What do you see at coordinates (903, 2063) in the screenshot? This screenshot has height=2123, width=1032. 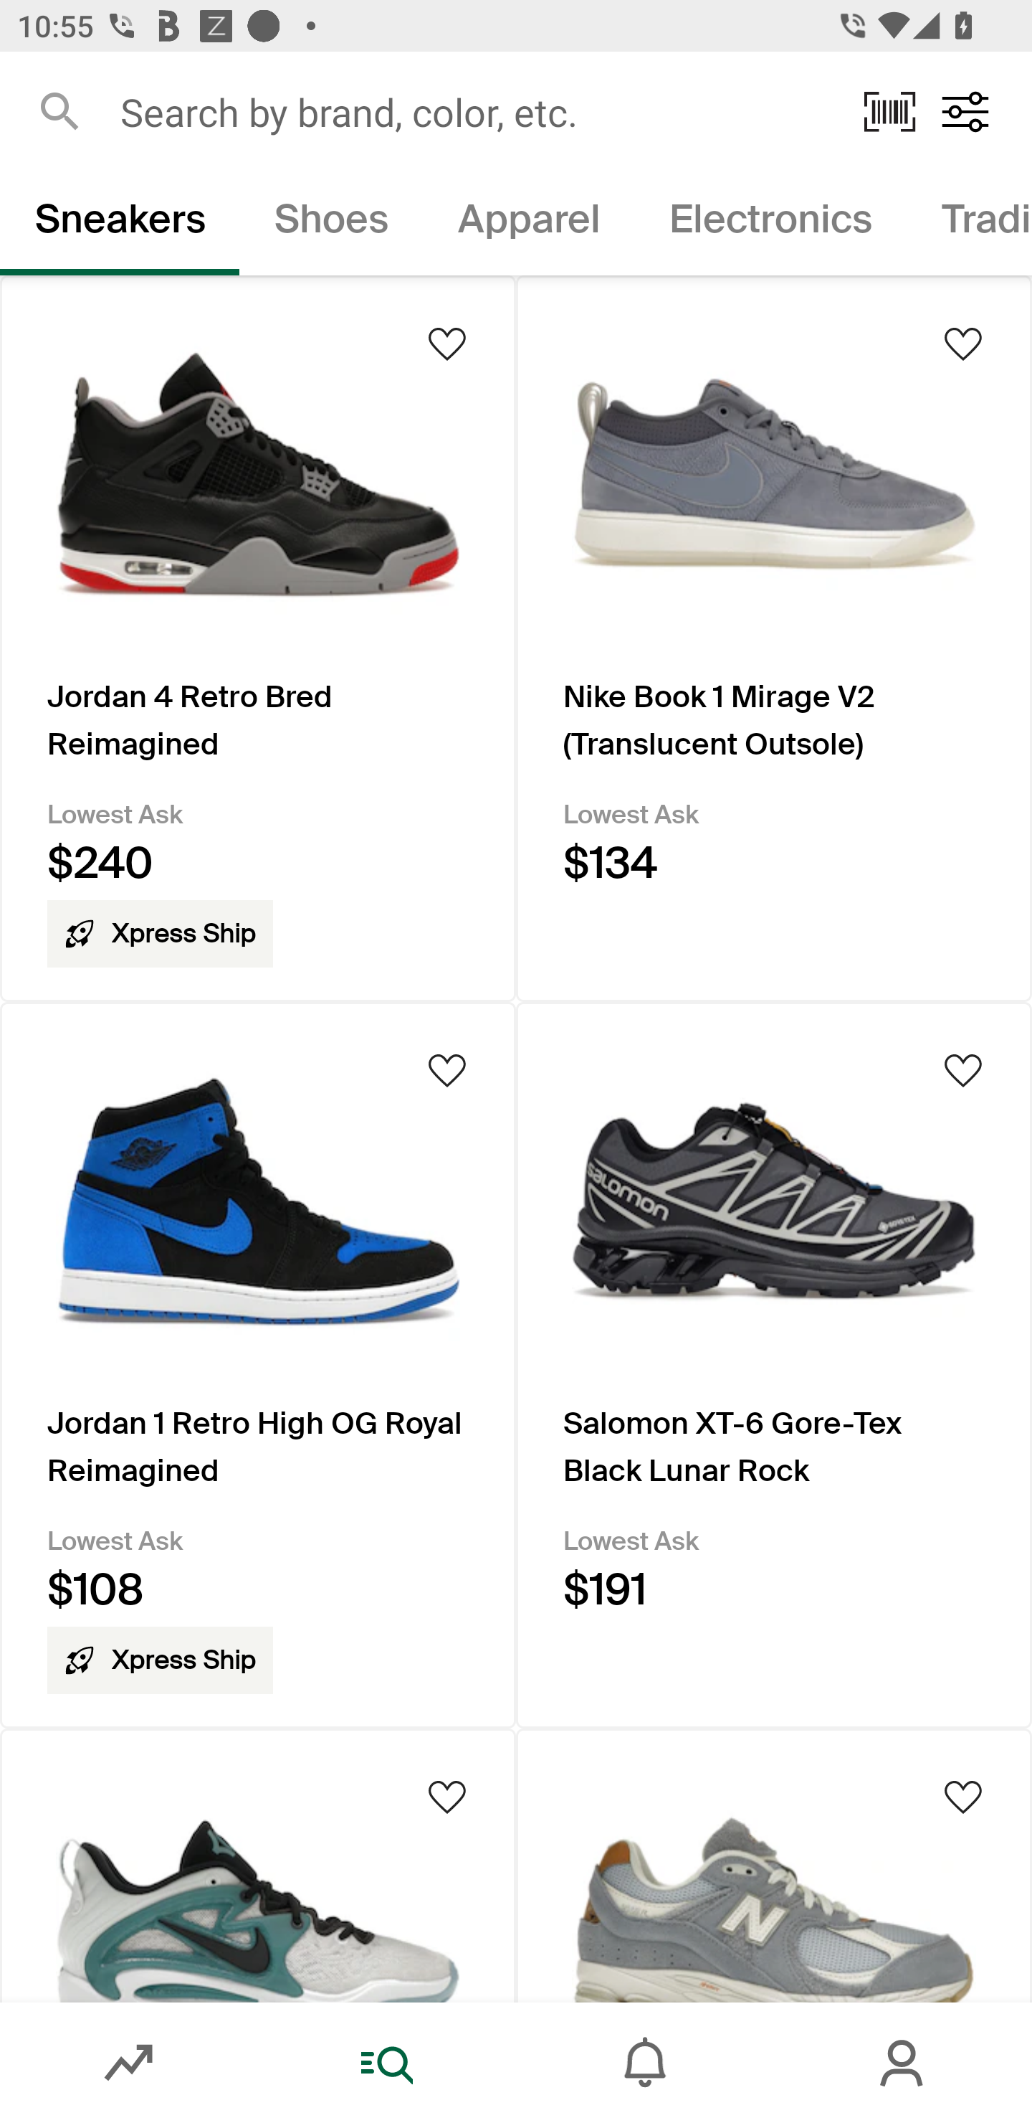 I see `Account` at bounding box center [903, 2063].